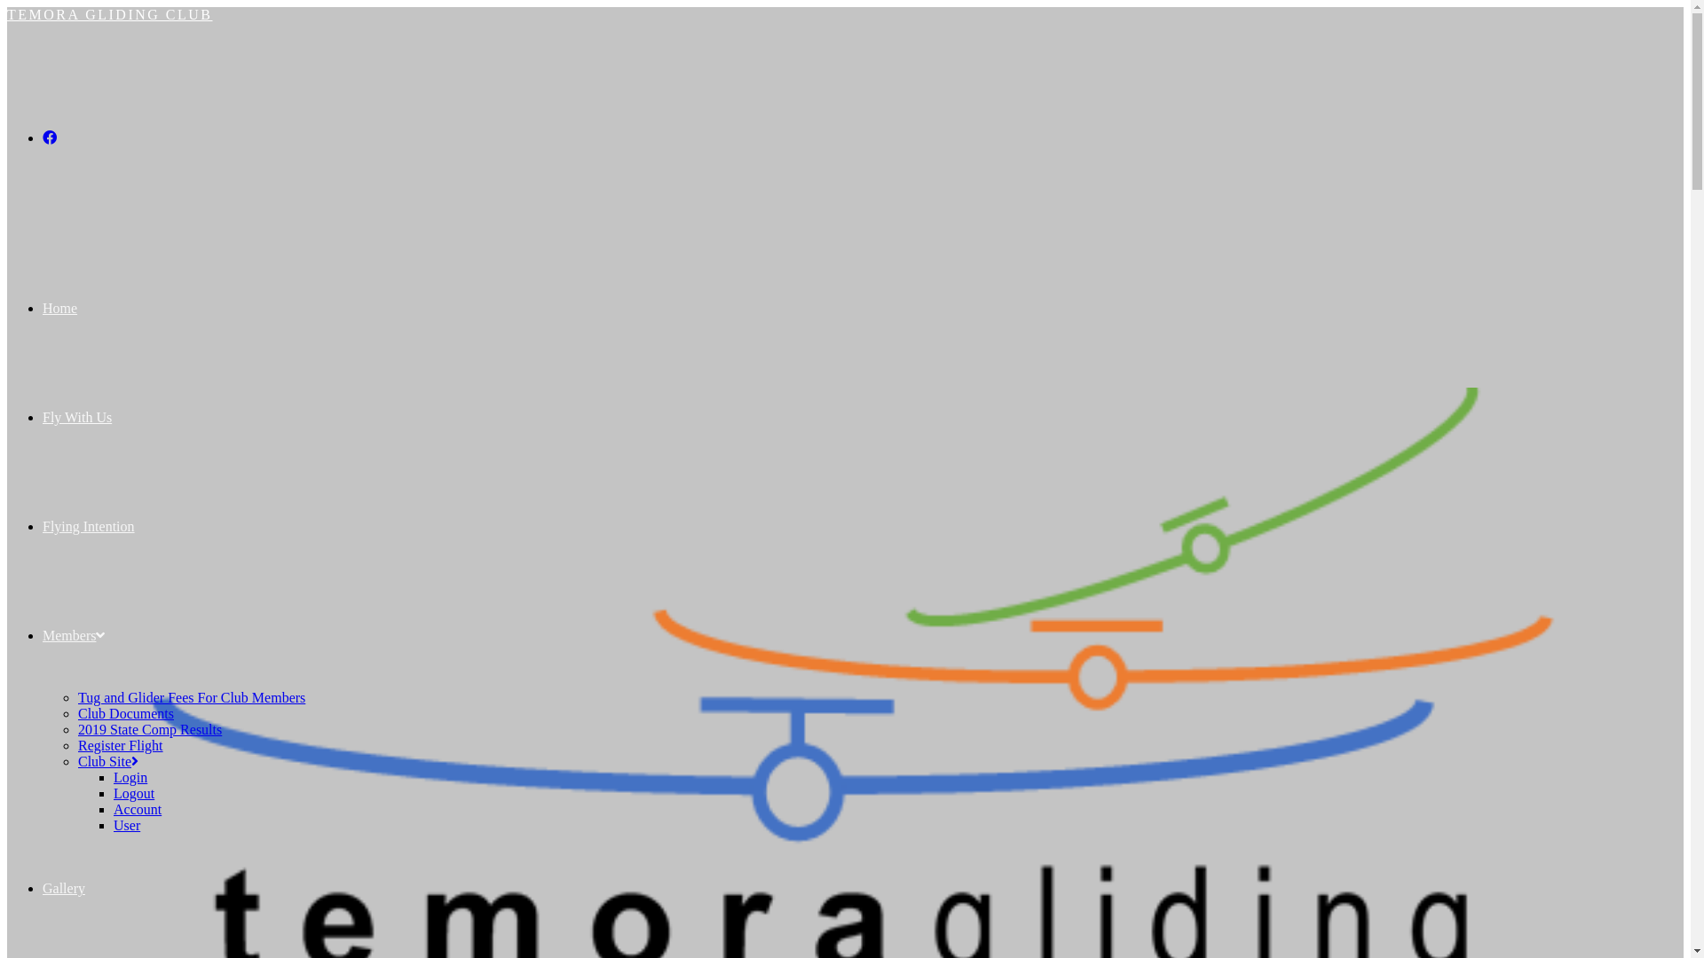  What do you see at coordinates (130, 777) in the screenshot?
I see `Login` at bounding box center [130, 777].